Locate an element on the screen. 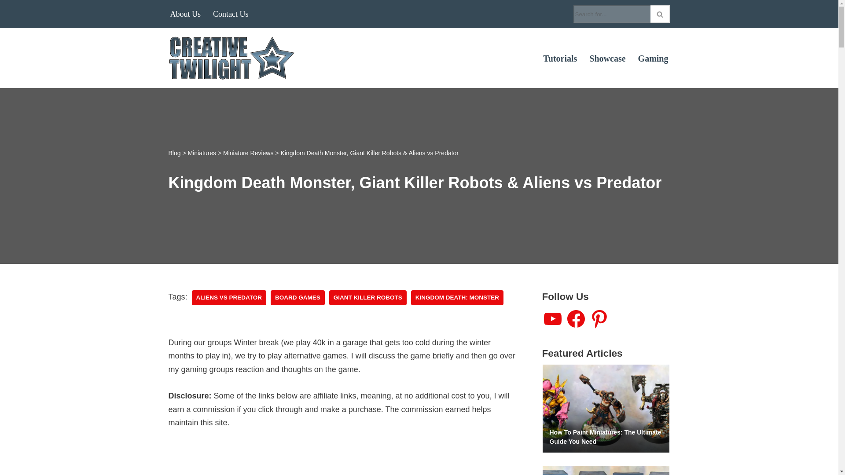 The width and height of the screenshot is (845, 475). Step-by-step articles is located at coordinates (560, 58).